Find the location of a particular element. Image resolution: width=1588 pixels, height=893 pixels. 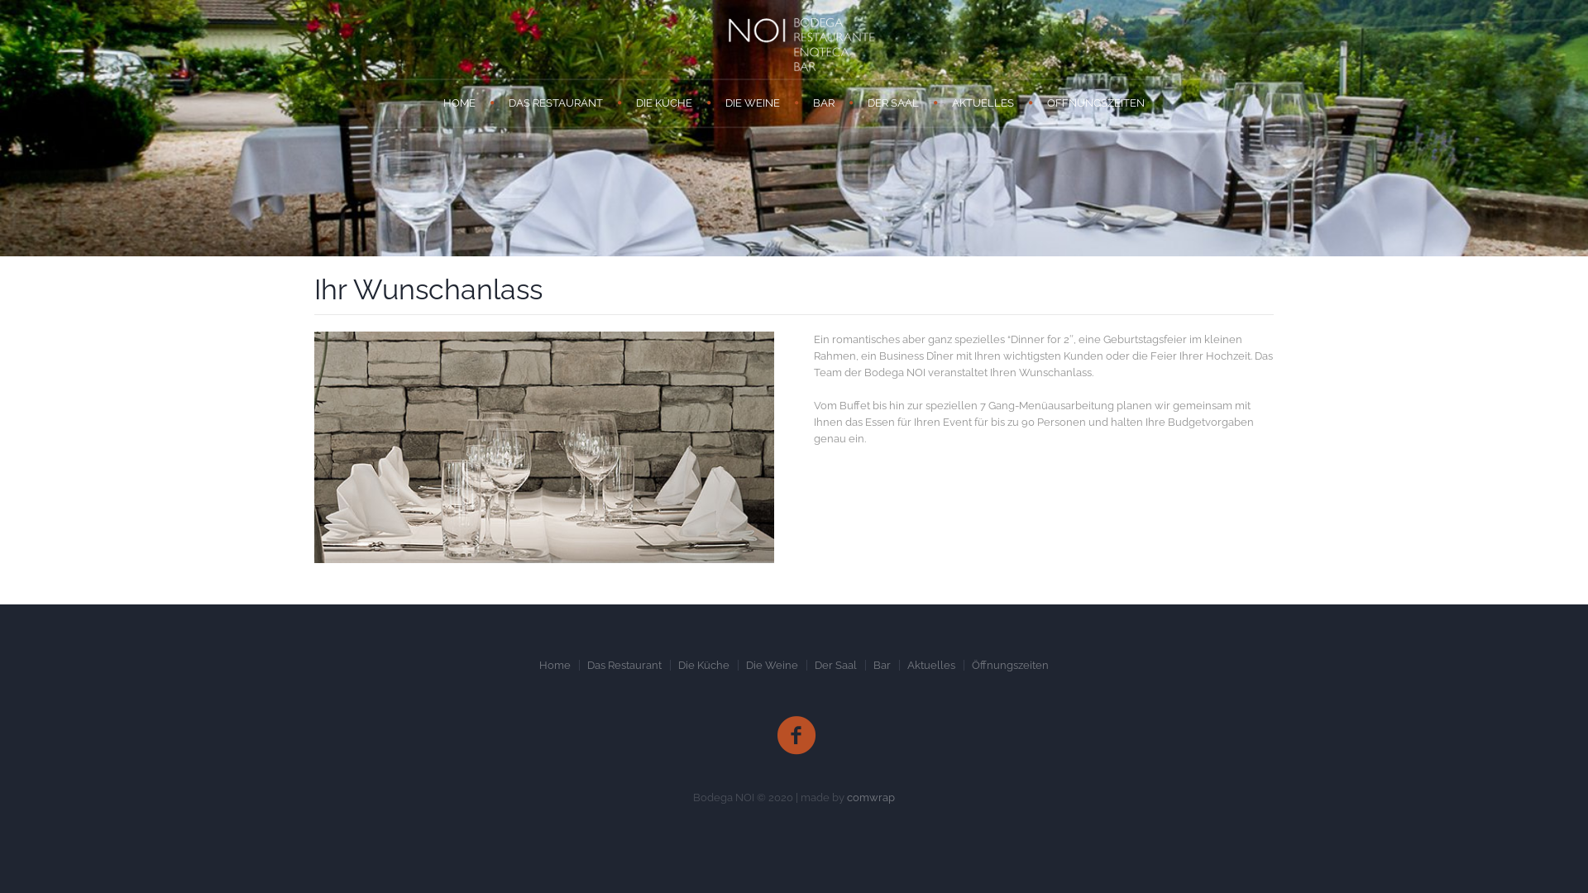

Home is located at coordinates (555, 665).